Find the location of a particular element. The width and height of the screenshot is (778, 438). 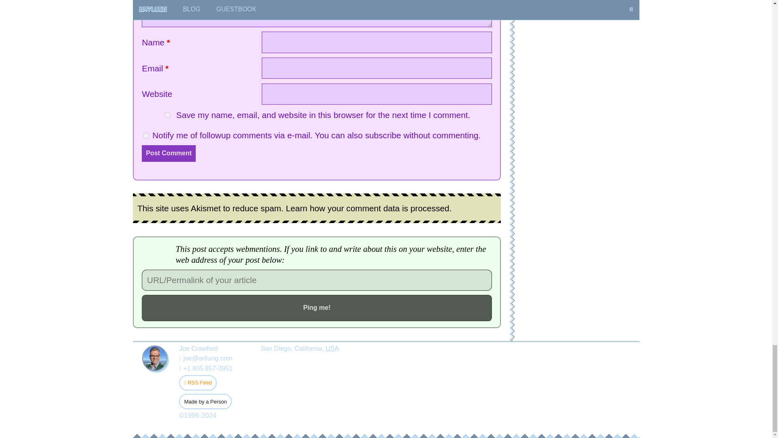

Post Comment is located at coordinates (169, 153).